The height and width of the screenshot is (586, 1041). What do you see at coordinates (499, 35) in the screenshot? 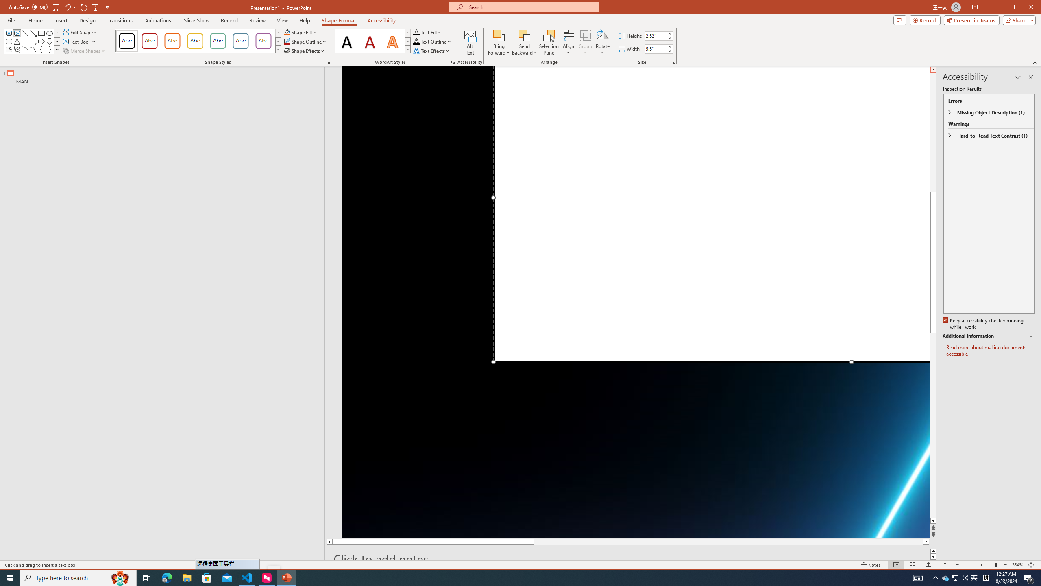
I see `Bring Forward` at bounding box center [499, 35].